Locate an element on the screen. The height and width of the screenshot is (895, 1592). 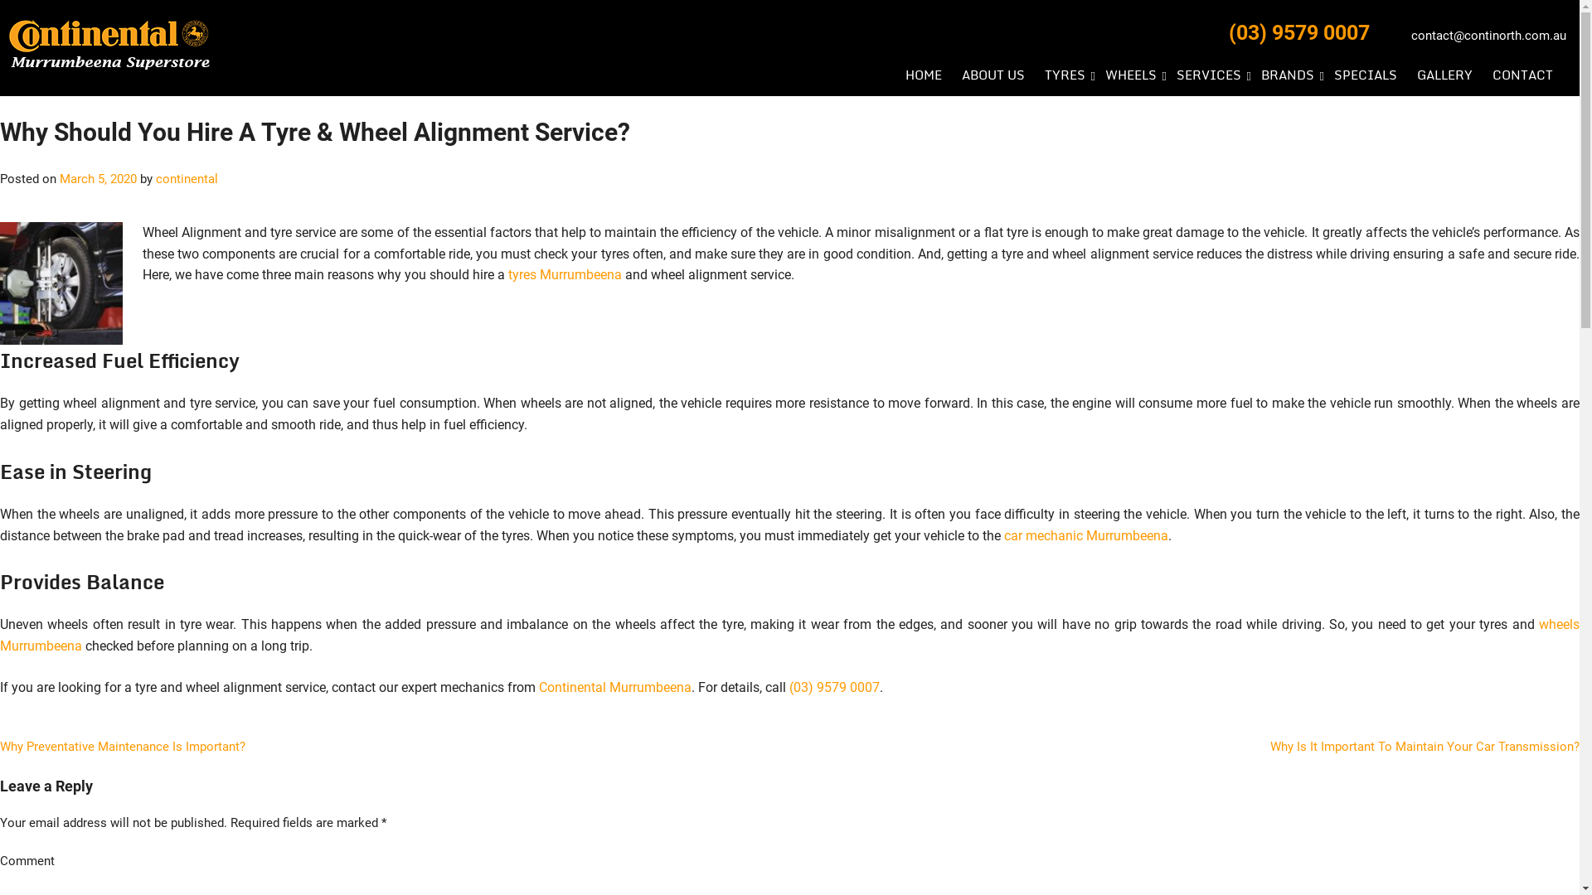
ABOUT US is located at coordinates (993, 75).